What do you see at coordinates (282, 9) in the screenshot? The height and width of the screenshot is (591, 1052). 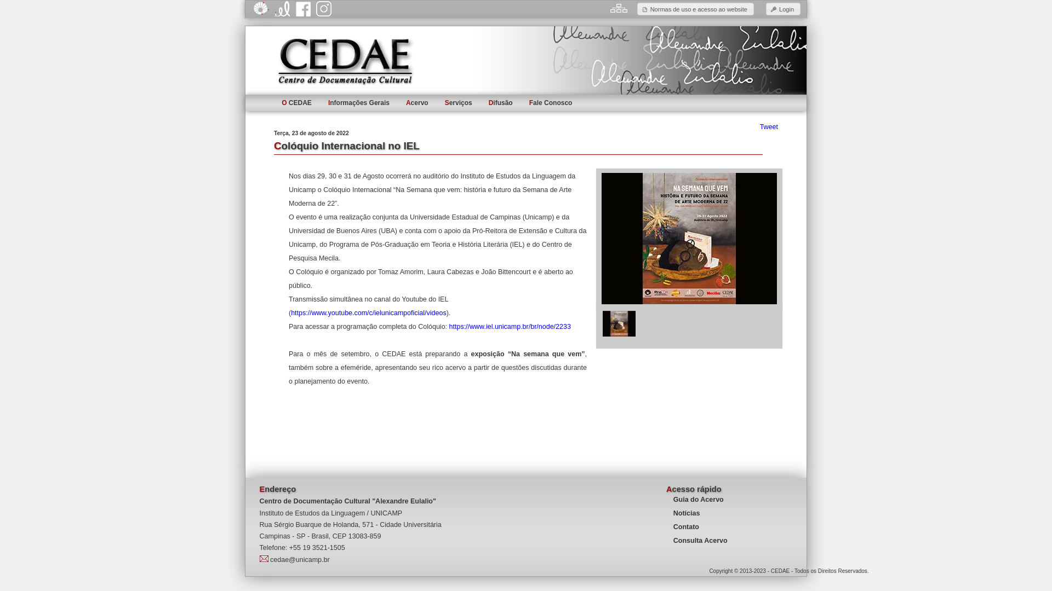 I see `Instituto de Estudos da Linguagem` at bounding box center [282, 9].